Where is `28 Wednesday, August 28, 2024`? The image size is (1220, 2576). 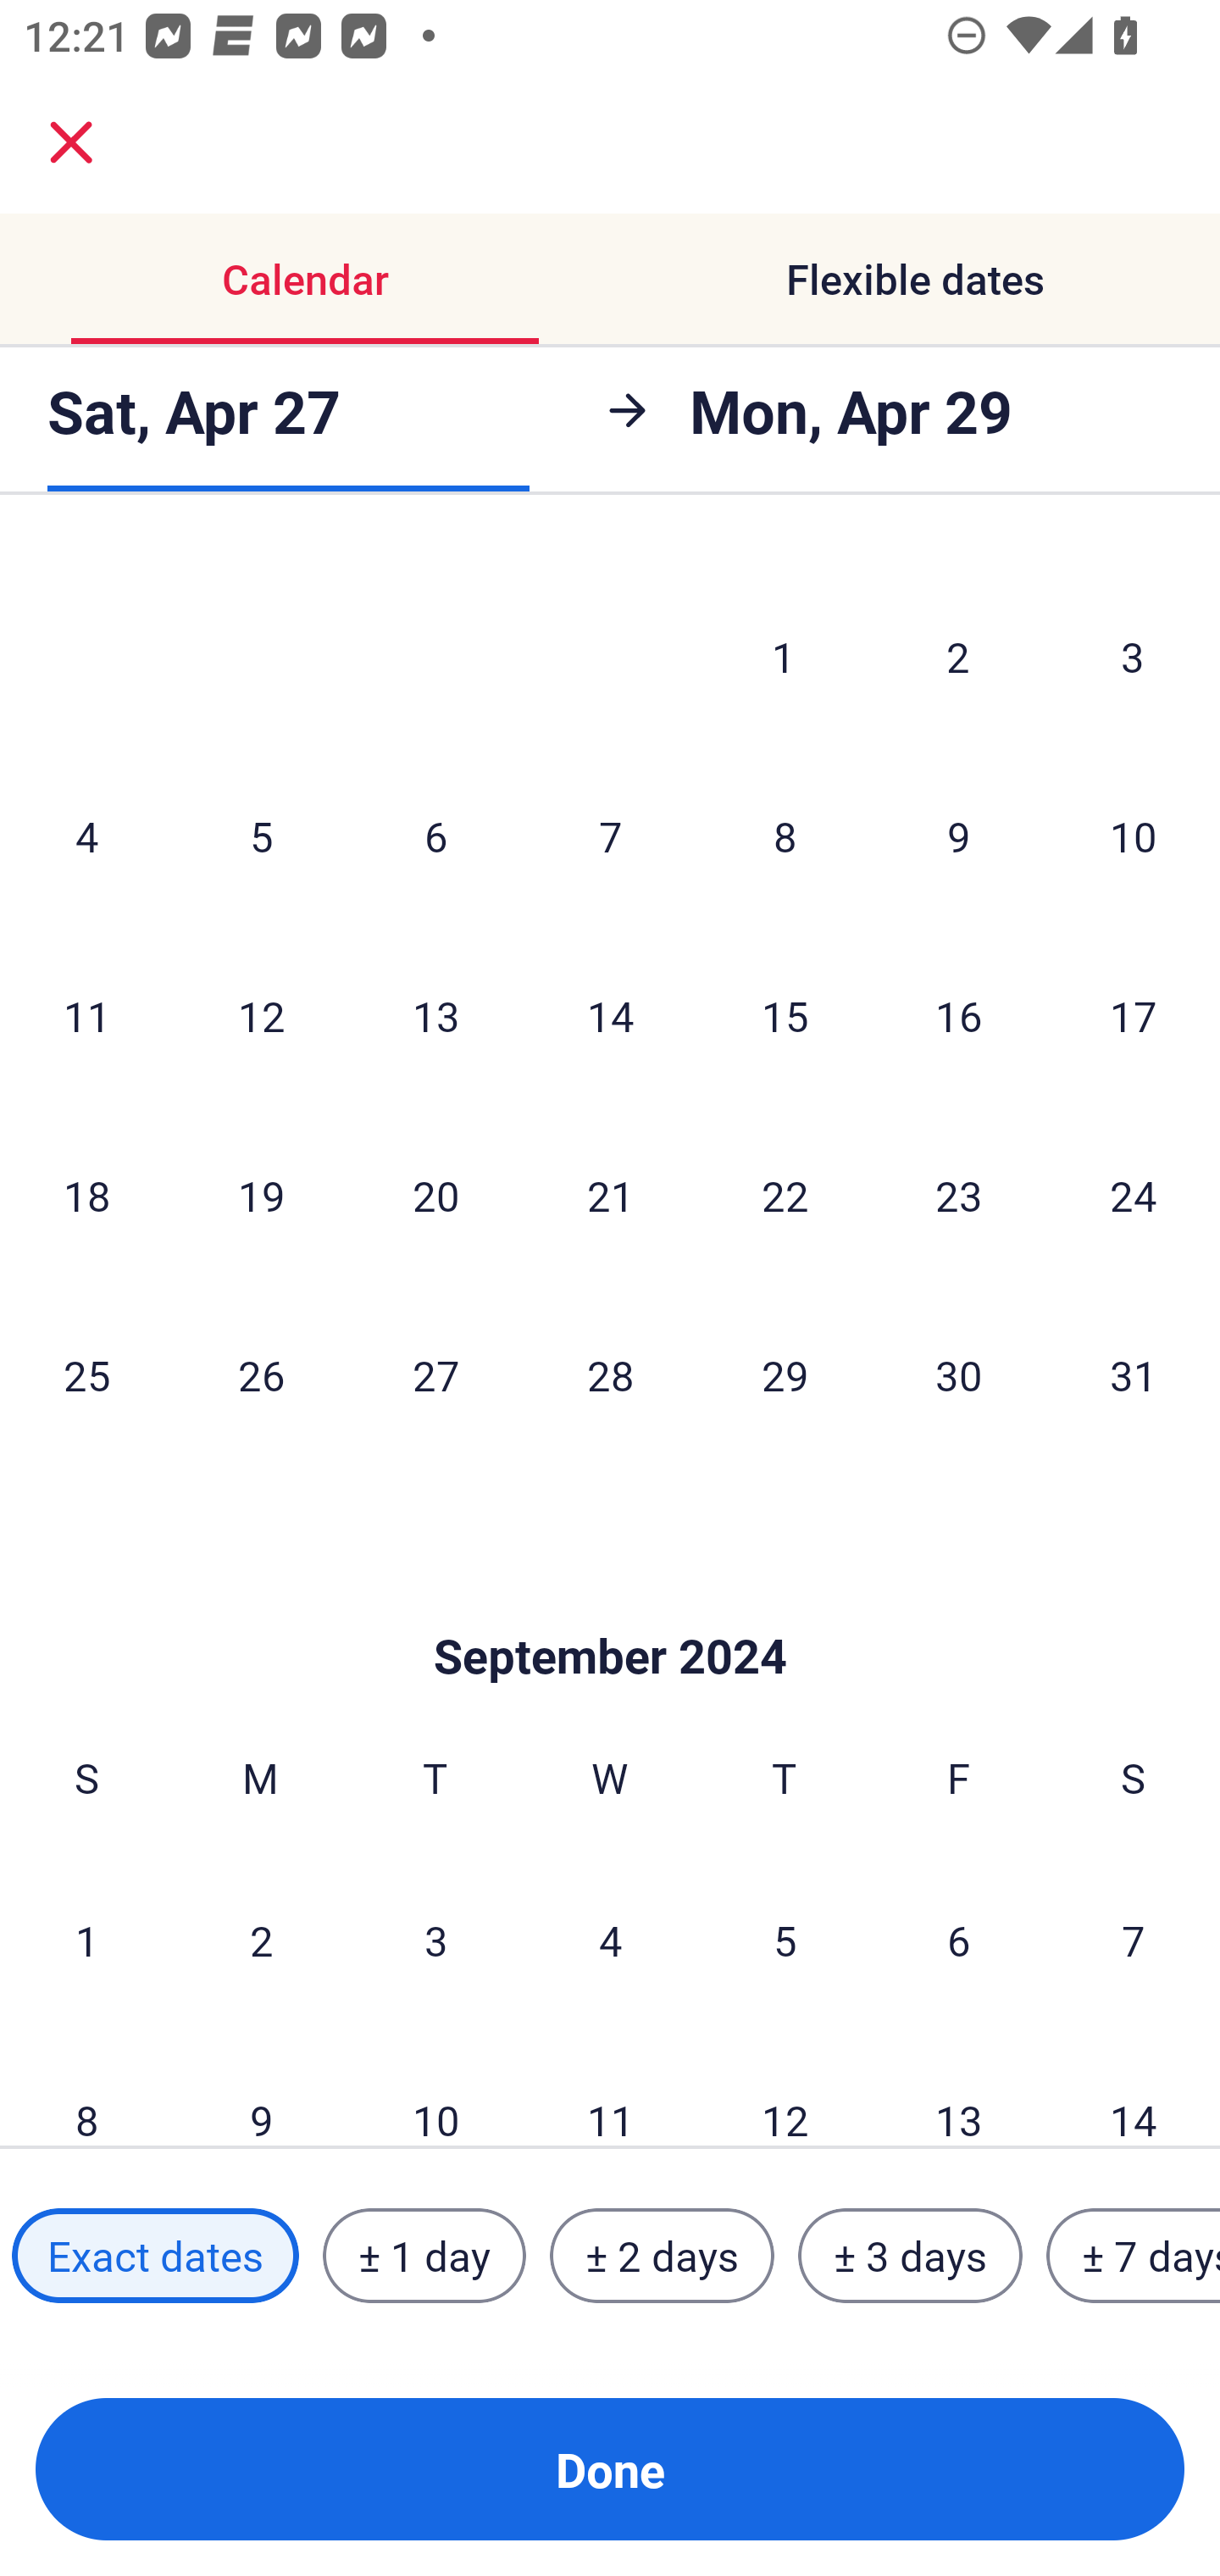
28 Wednesday, August 28, 2024 is located at coordinates (610, 1374).